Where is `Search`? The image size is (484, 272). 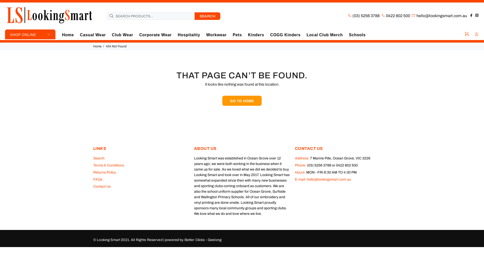 Search is located at coordinates (99, 158).